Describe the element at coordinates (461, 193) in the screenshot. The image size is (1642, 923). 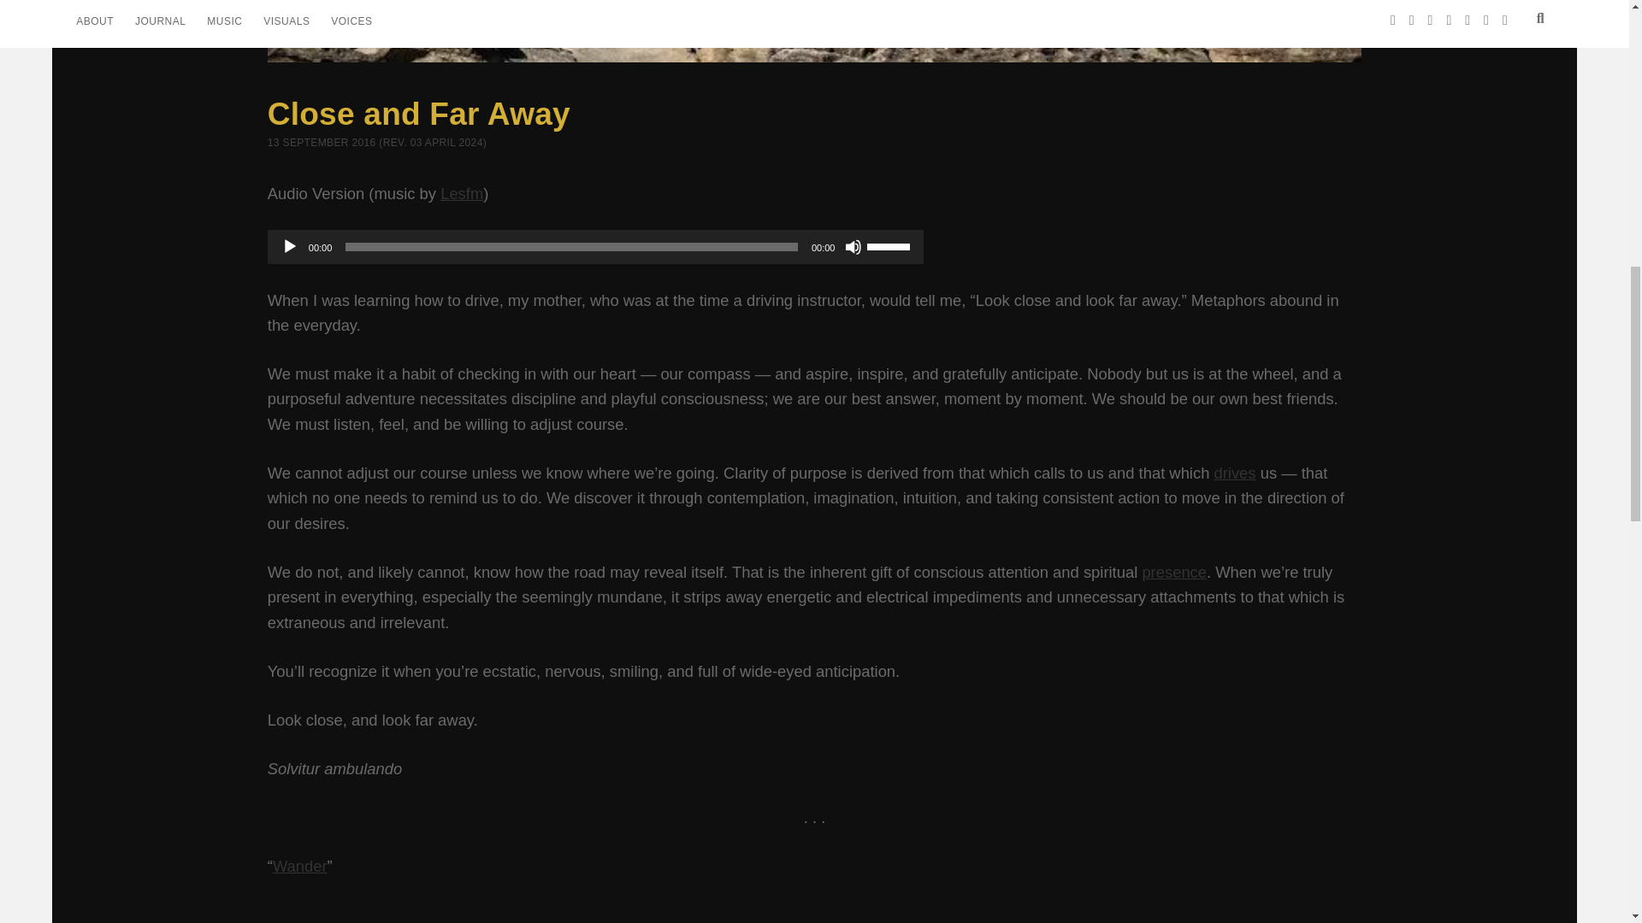
I see `Lesfm` at that location.